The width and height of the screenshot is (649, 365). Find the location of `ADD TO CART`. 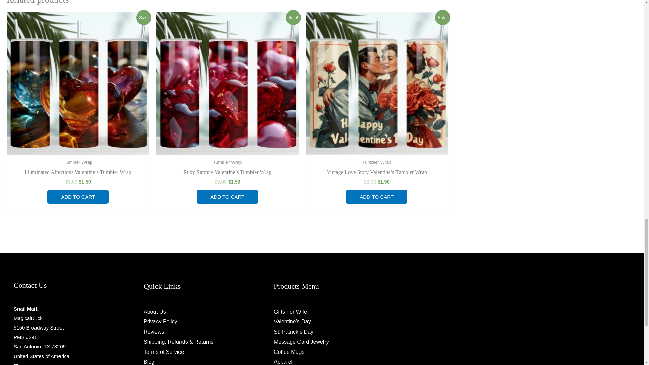

ADD TO CART is located at coordinates (227, 197).